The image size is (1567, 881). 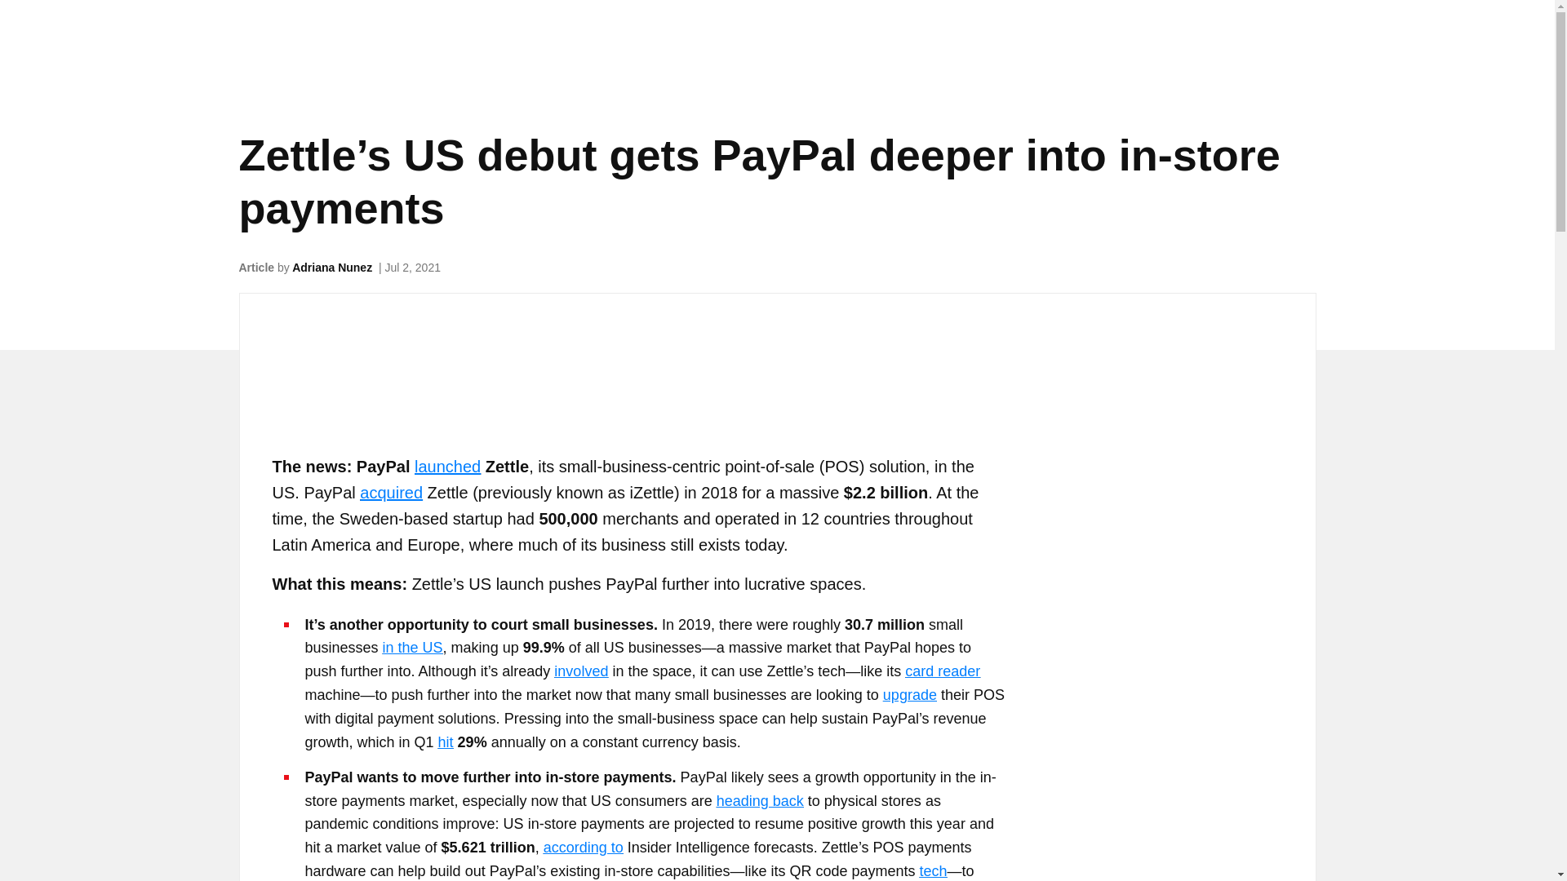 I want to click on Article, so click(x=256, y=267).